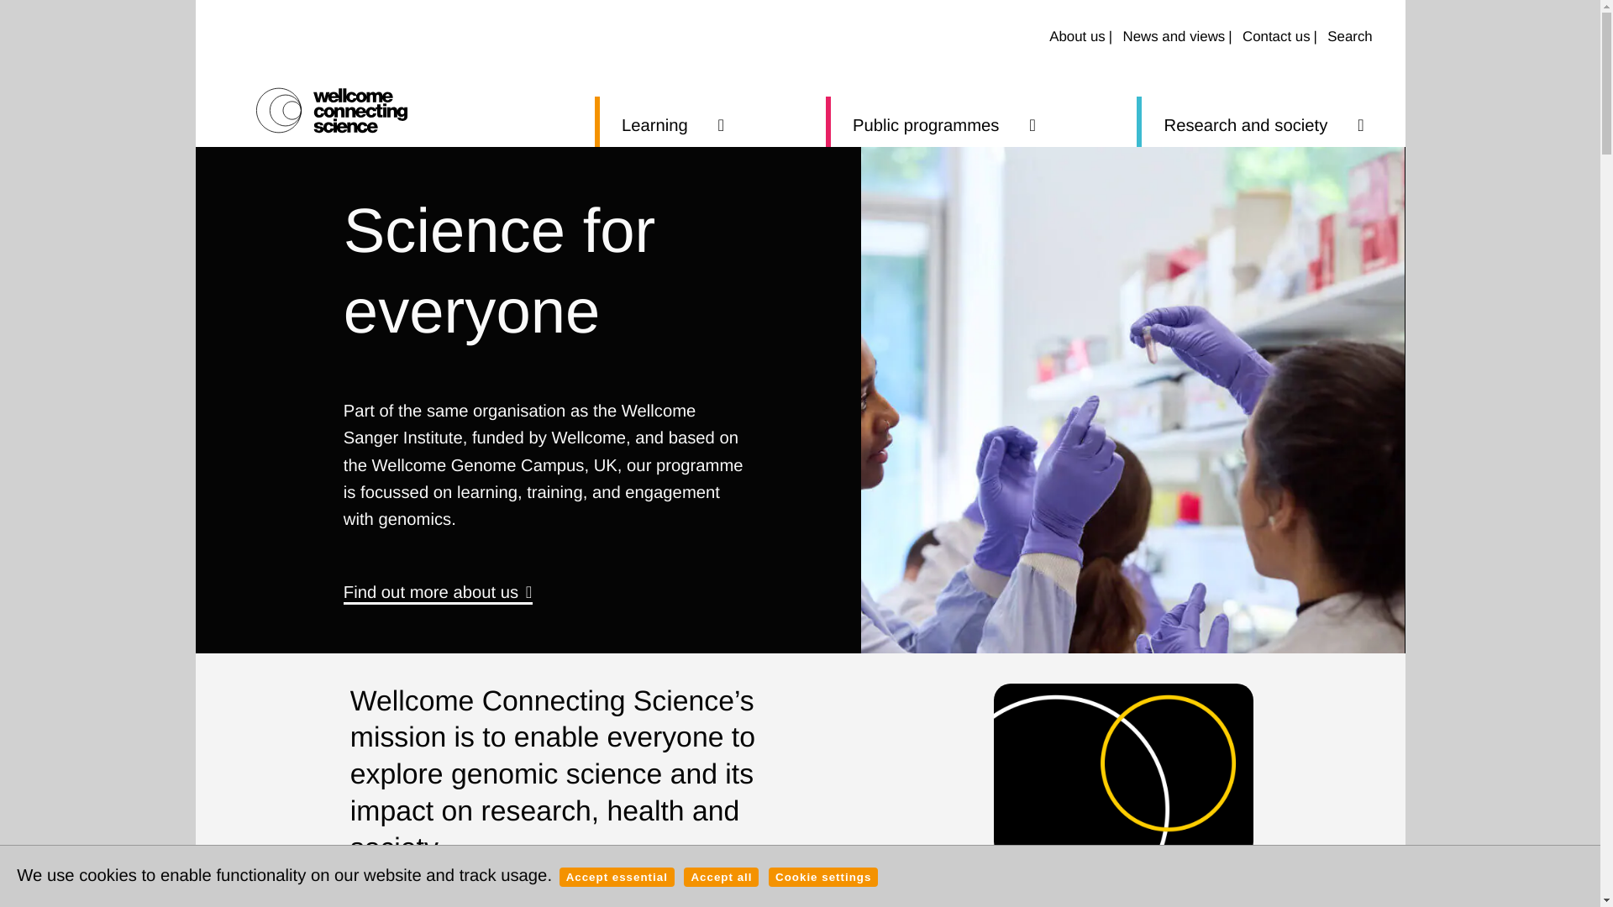 The height and width of the screenshot is (907, 1613). I want to click on About us, so click(1038, 897).